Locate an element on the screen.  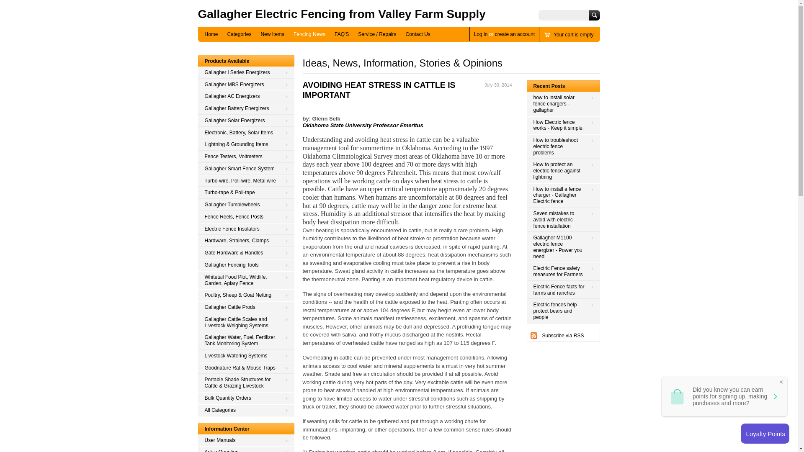
Gallagher M1100 electric fence energizer - Power you need is located at coordinates (563, 247).